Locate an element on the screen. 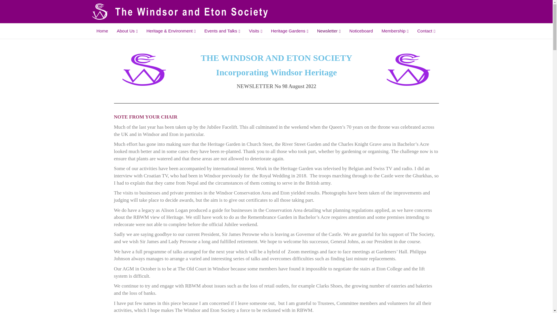 This screenshot has height=313, width=557. Newsletter is located at coordinates (328, 31).